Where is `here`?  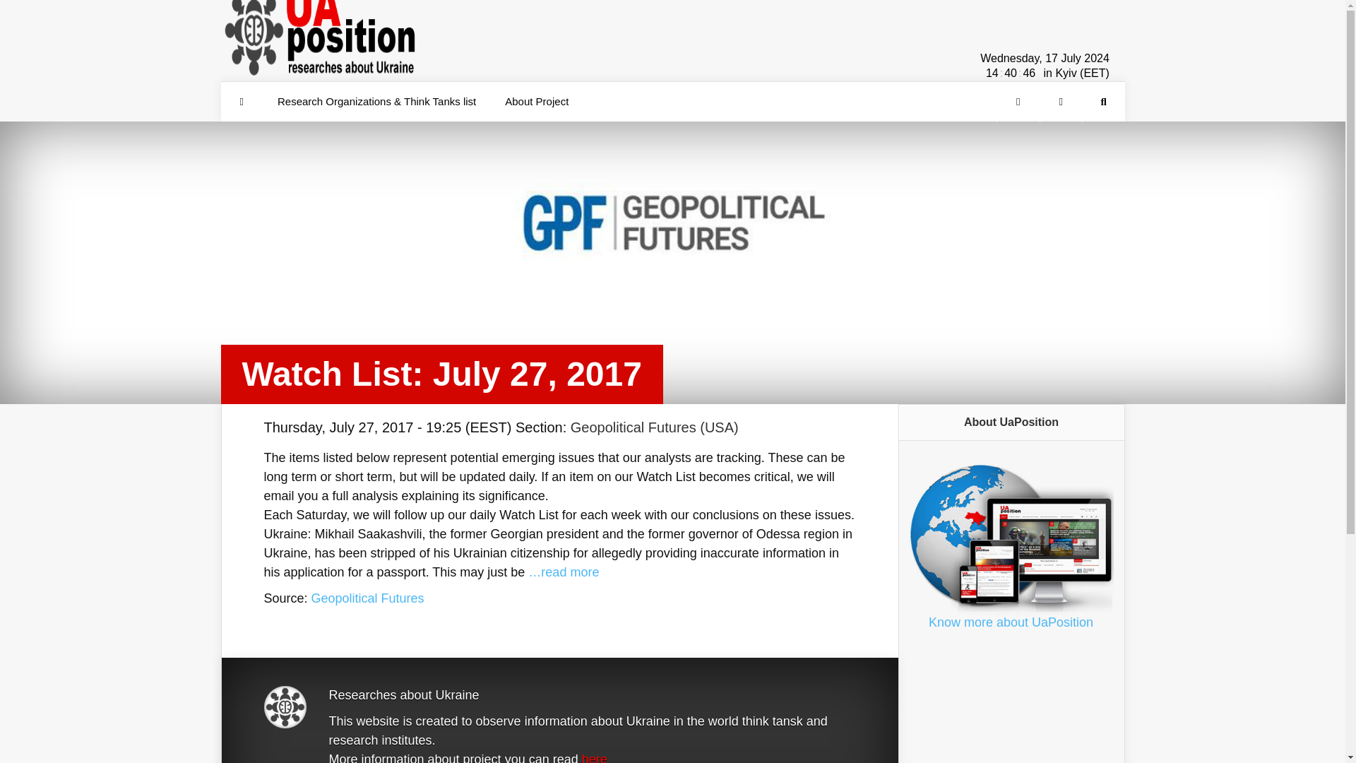
here is located at coordinates (595, 757).